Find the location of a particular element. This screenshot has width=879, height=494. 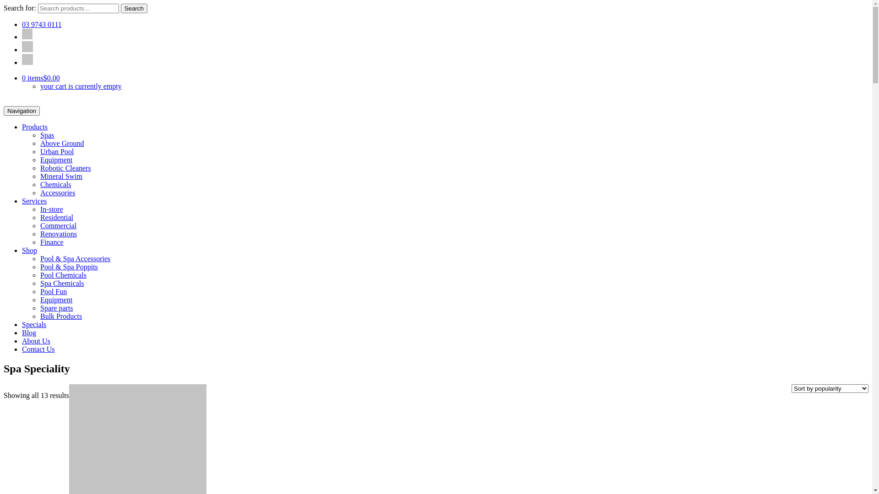

Renovations is located at coordinates (59, 234).